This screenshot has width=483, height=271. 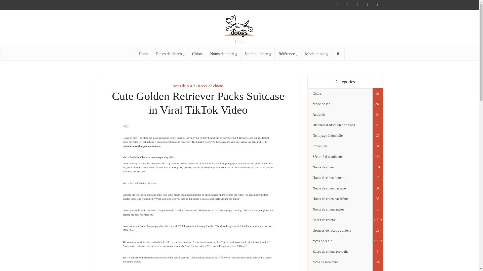 I want to click on Chiots, so click(x=197, y=54).